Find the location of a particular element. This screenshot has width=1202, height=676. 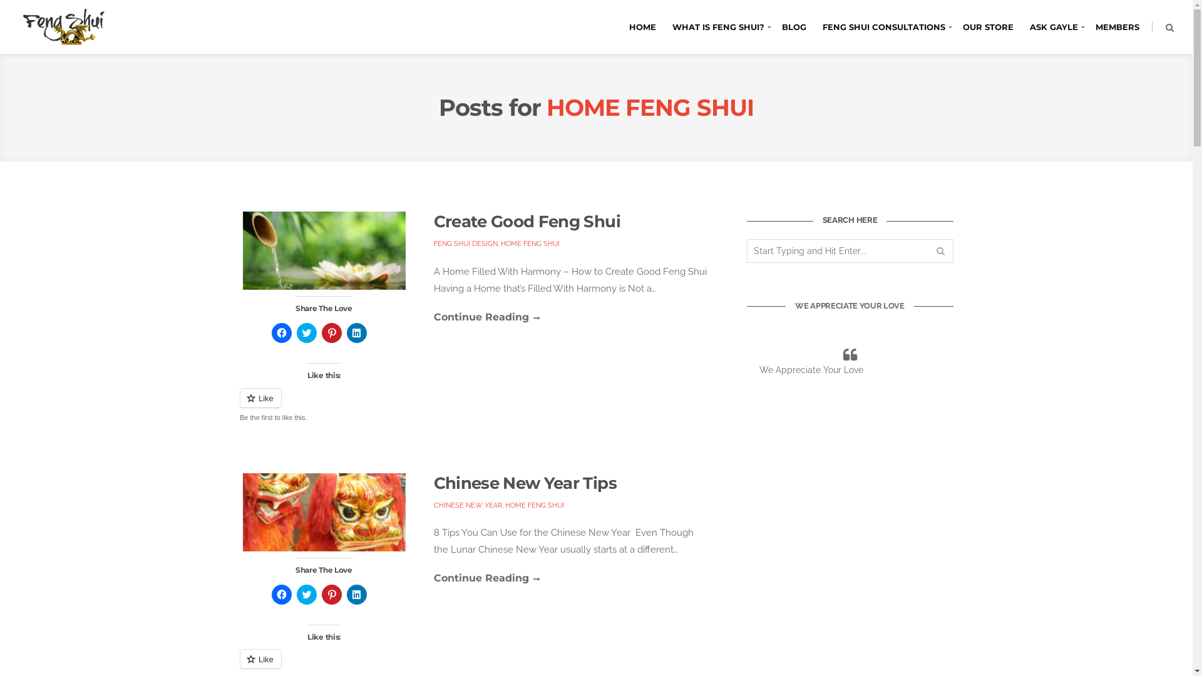

Like or Reblog is located at coordinates (324, 406).